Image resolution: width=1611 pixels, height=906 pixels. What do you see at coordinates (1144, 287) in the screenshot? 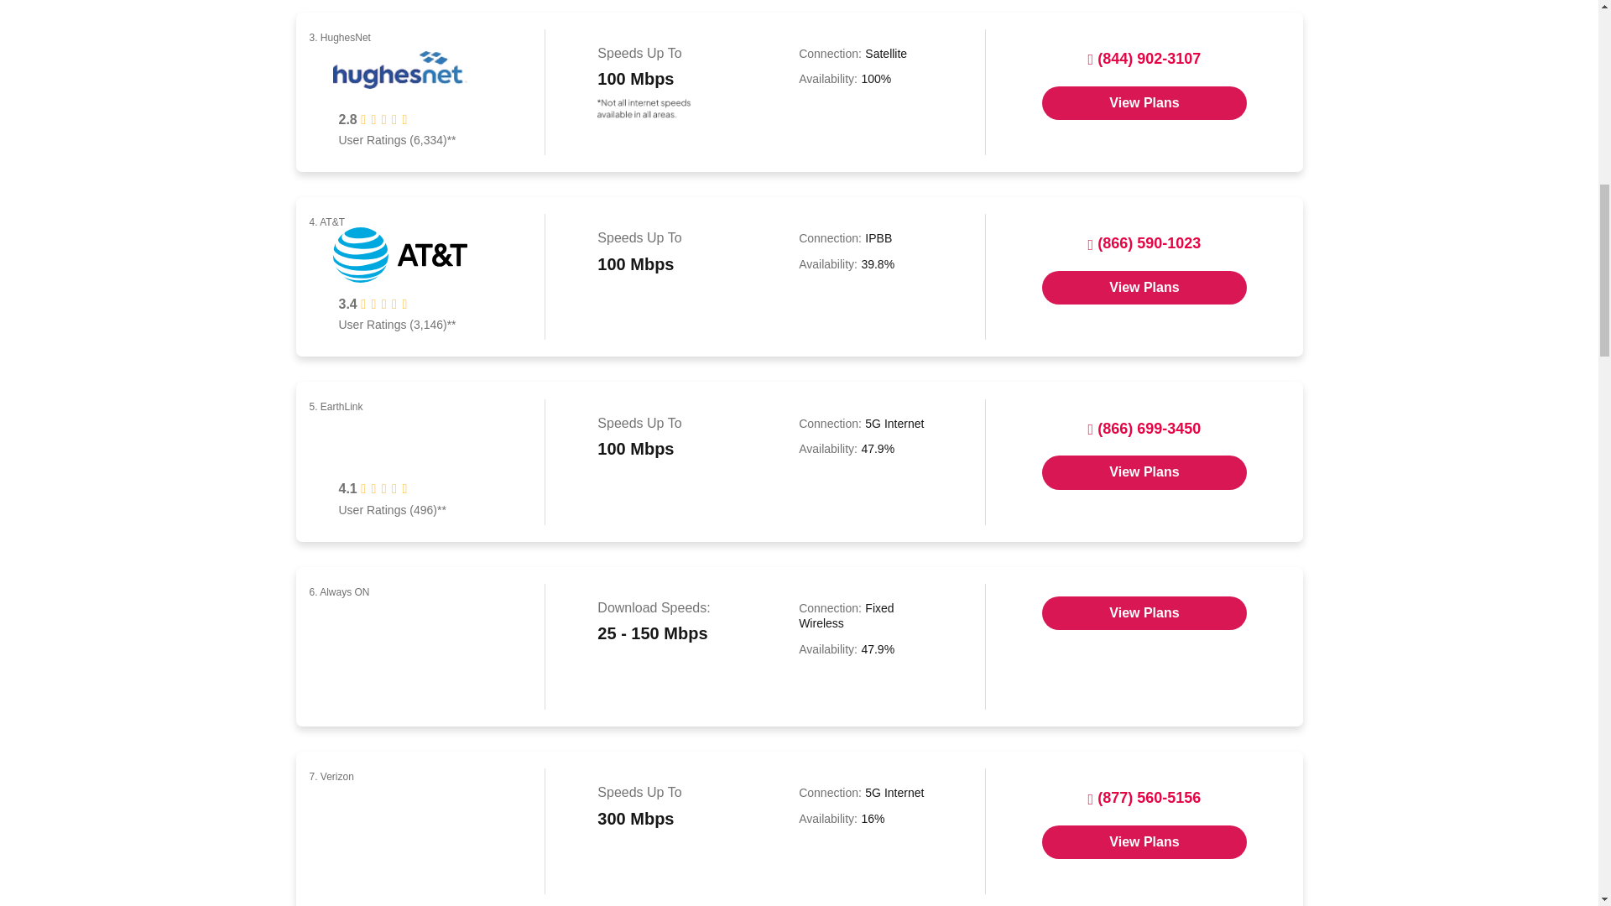
I see `Opens in a new window` at bounding box center [1144, 287].